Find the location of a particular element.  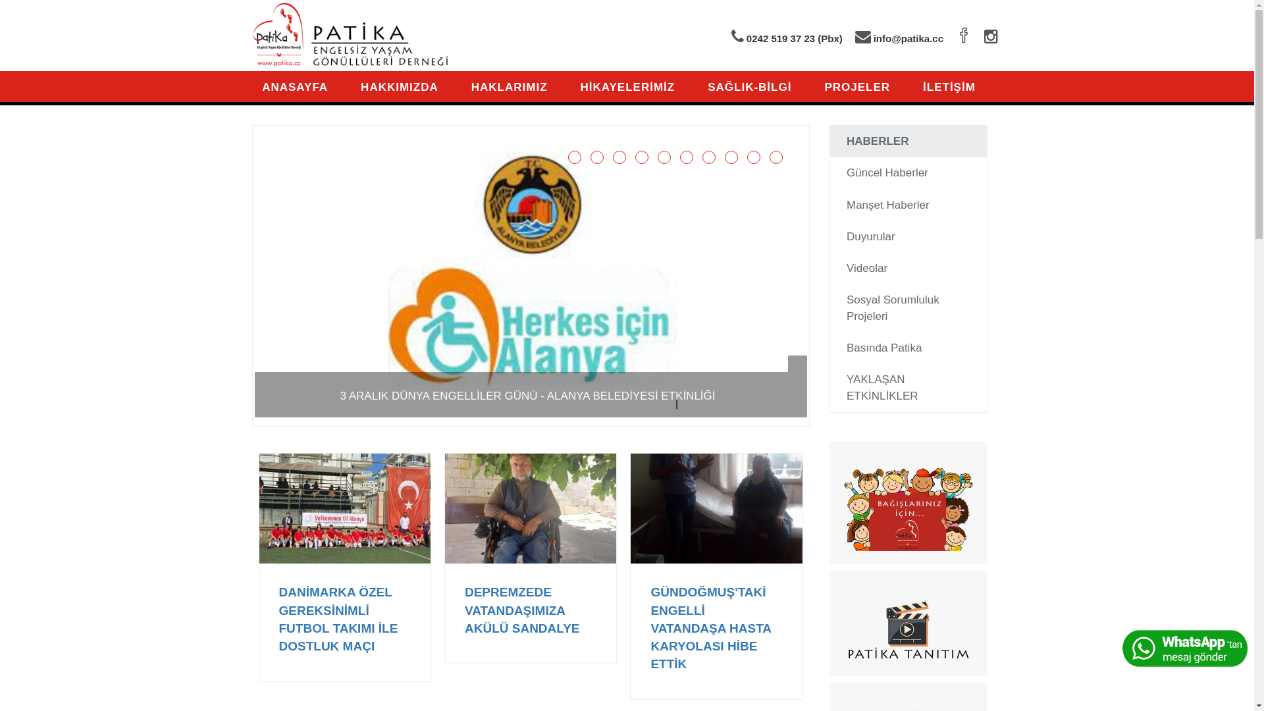

ANASAYFA is located at coordinates (303, 87).